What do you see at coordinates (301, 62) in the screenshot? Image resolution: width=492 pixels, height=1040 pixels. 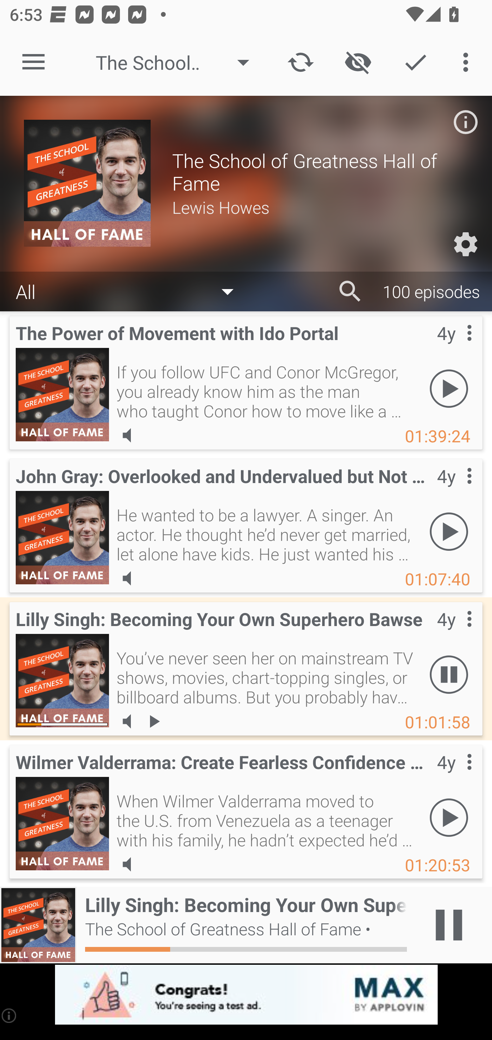 I see `Update` at bounding box center [301, 62].